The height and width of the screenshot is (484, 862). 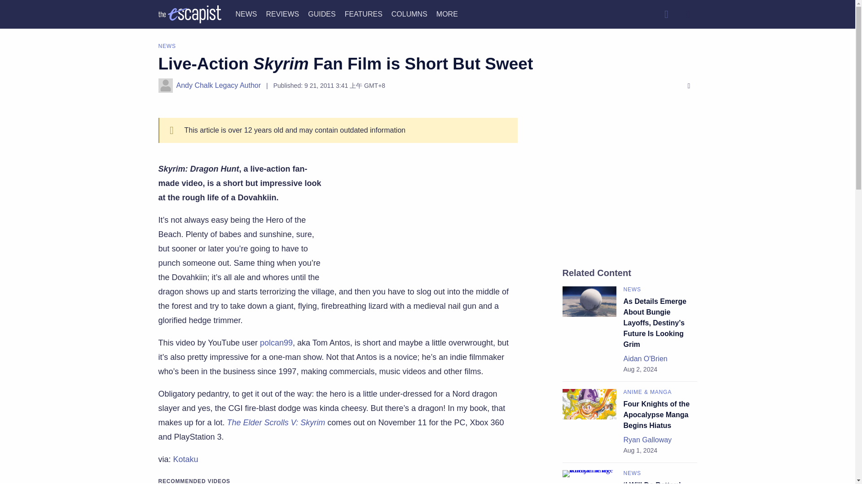 What do you see at coordinates (409, 13) in the screenshot?
I see `COLUMNS` at bounding box center [409, 13].